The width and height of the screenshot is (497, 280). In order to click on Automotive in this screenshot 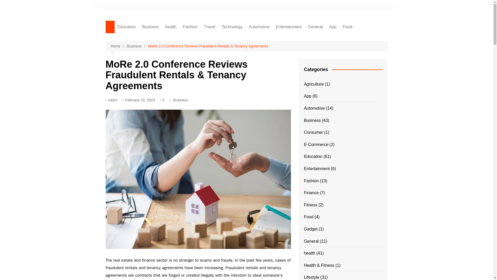, I will do `click(259, 27)`.